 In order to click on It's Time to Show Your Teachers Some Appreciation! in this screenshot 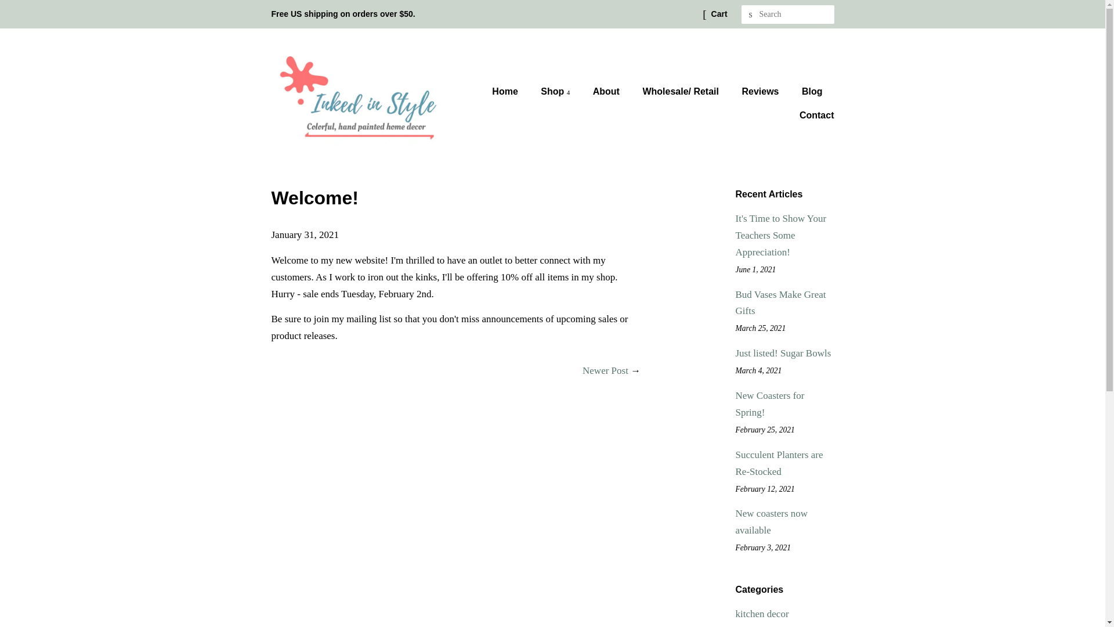, I will do `click(781, 235)`.